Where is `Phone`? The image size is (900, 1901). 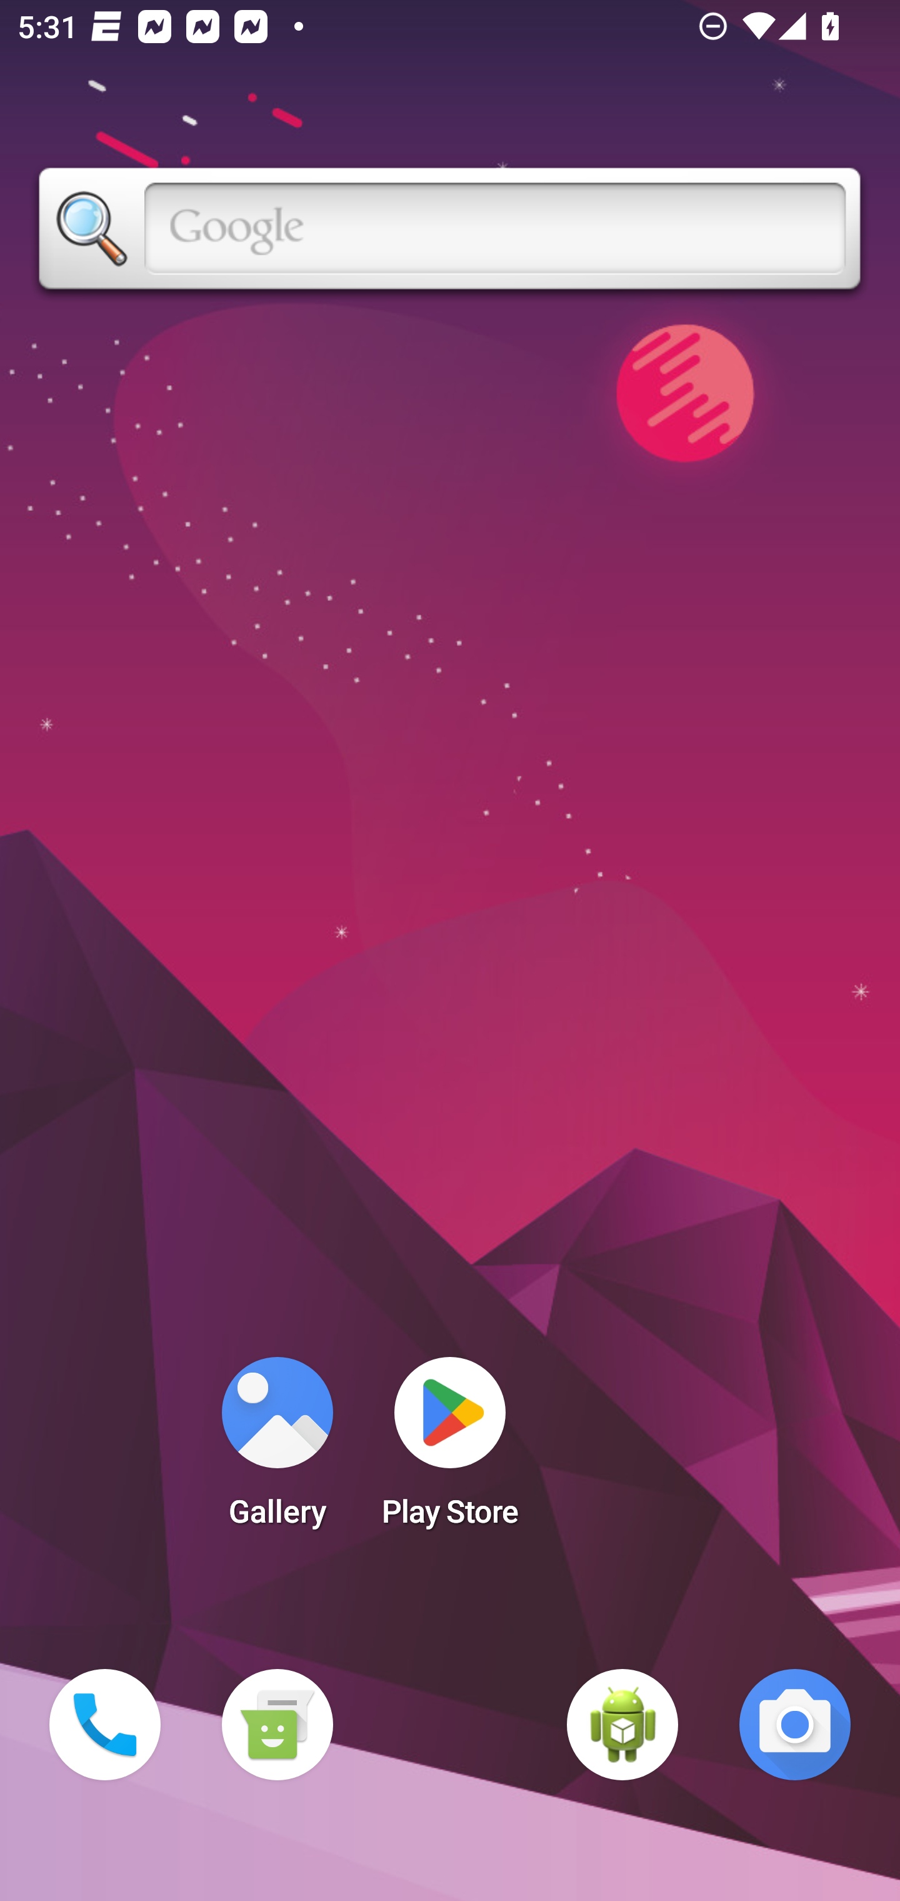 Phone is located at coordinates (105, 1725).